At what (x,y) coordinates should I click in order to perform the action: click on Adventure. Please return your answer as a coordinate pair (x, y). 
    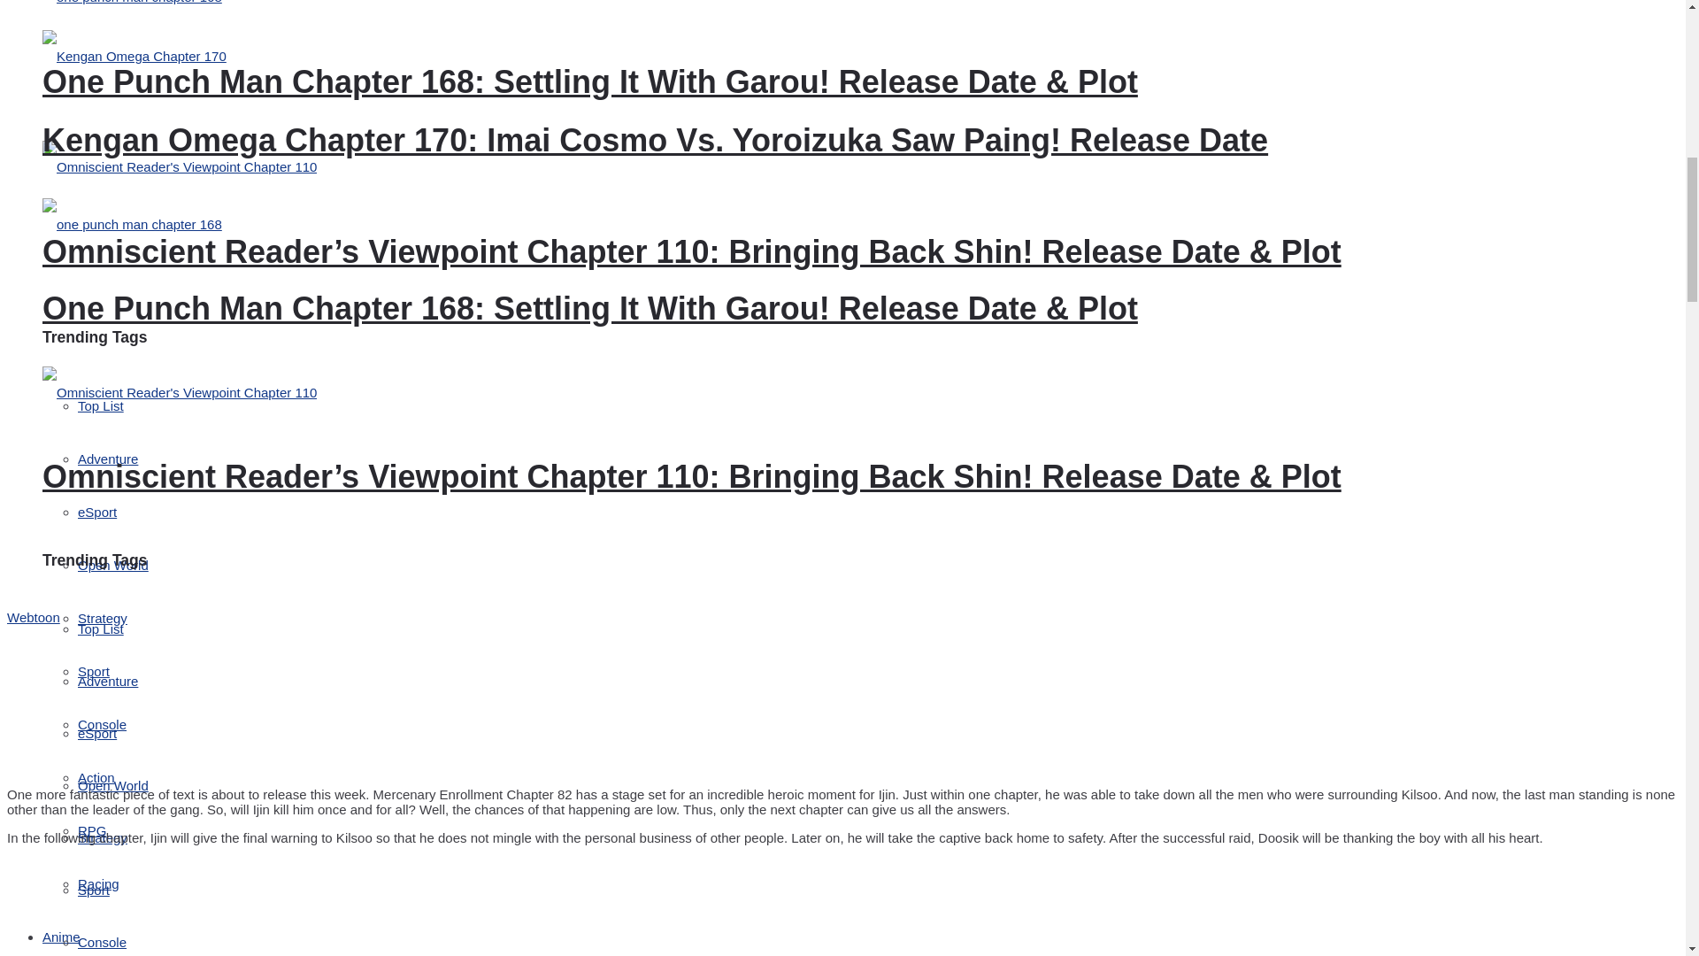
    Looking at the image, I should click on (108, 459).